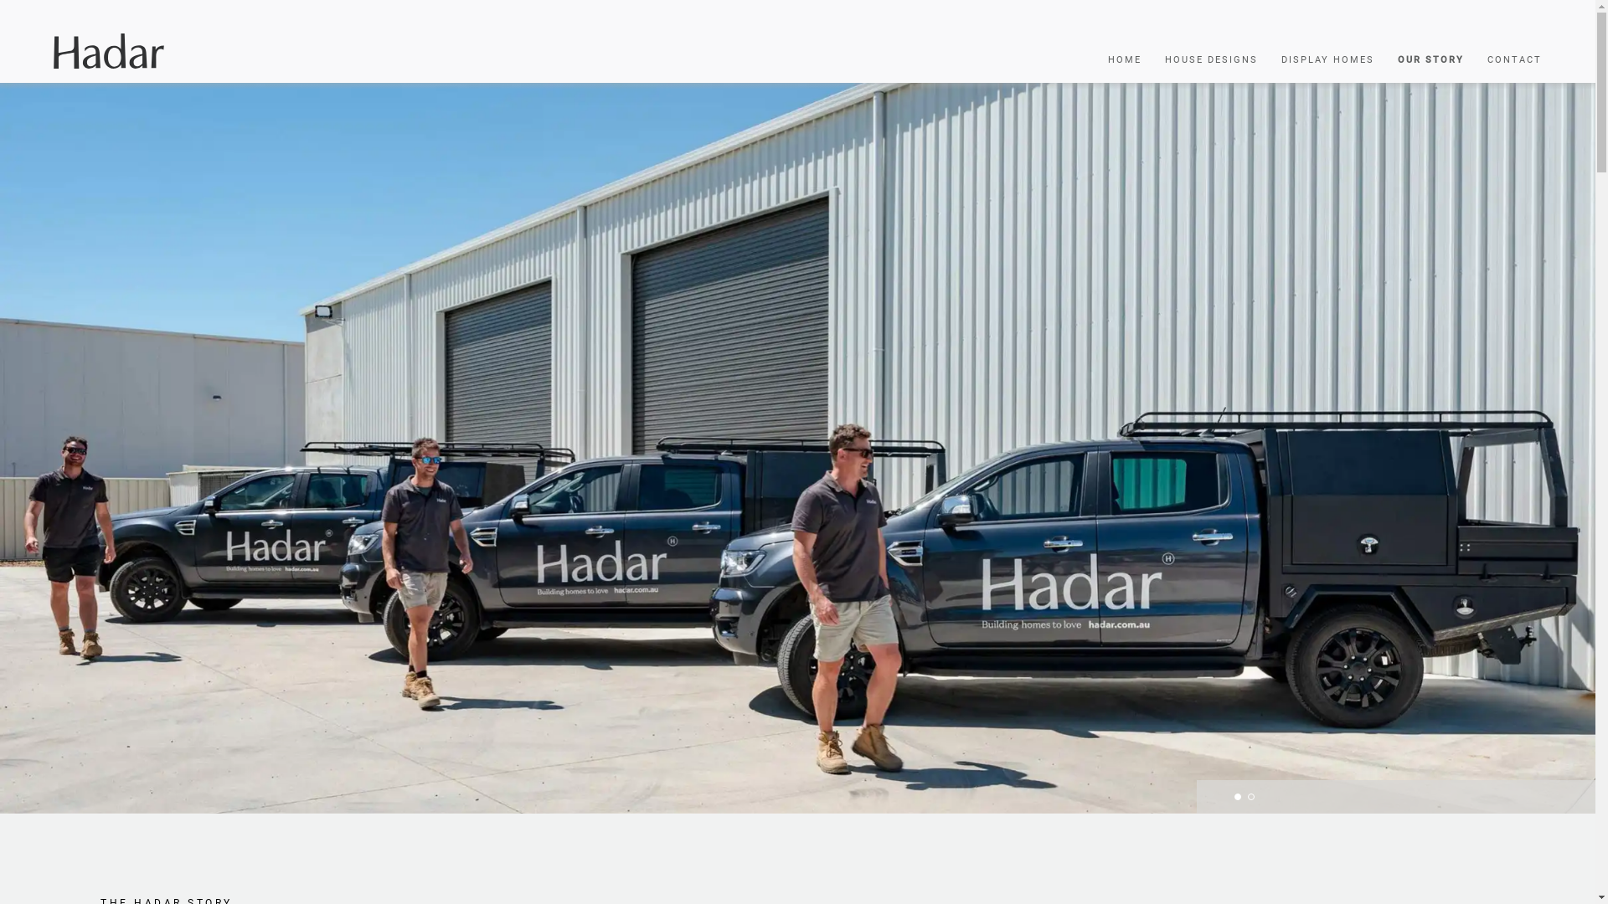  I want to click on HOUSE DESIGNS, so click(1208, 59).